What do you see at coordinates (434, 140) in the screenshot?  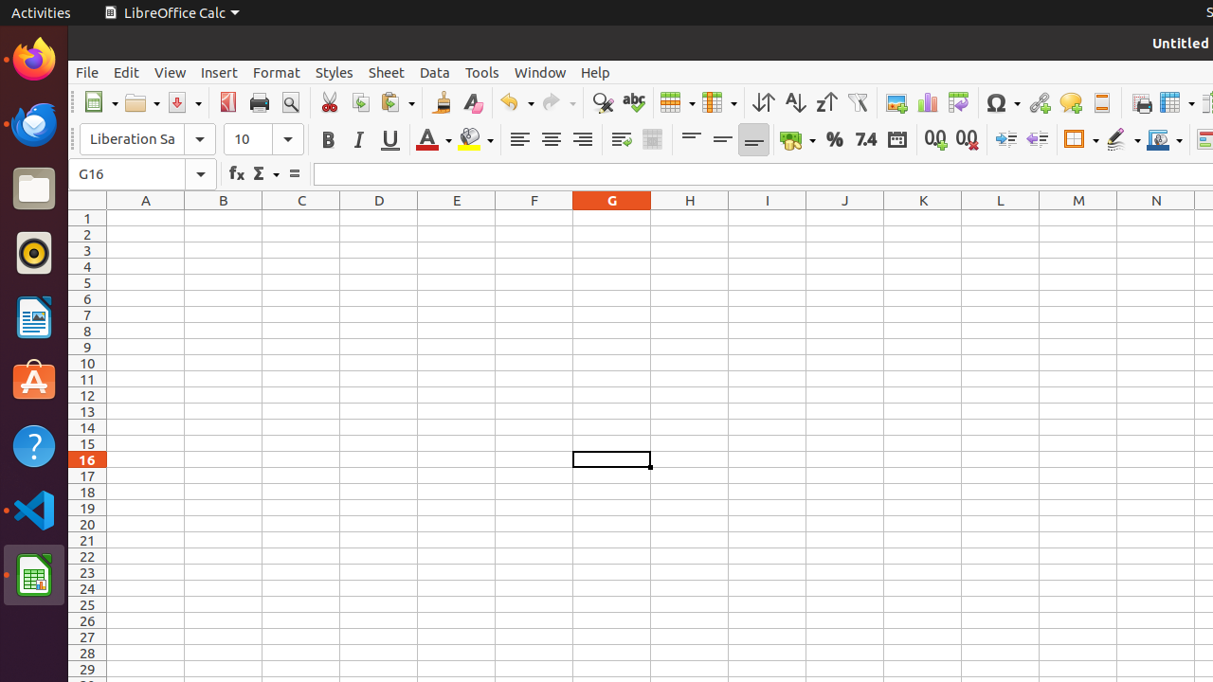 I see `Font Color` at bounding box center [434, 140].